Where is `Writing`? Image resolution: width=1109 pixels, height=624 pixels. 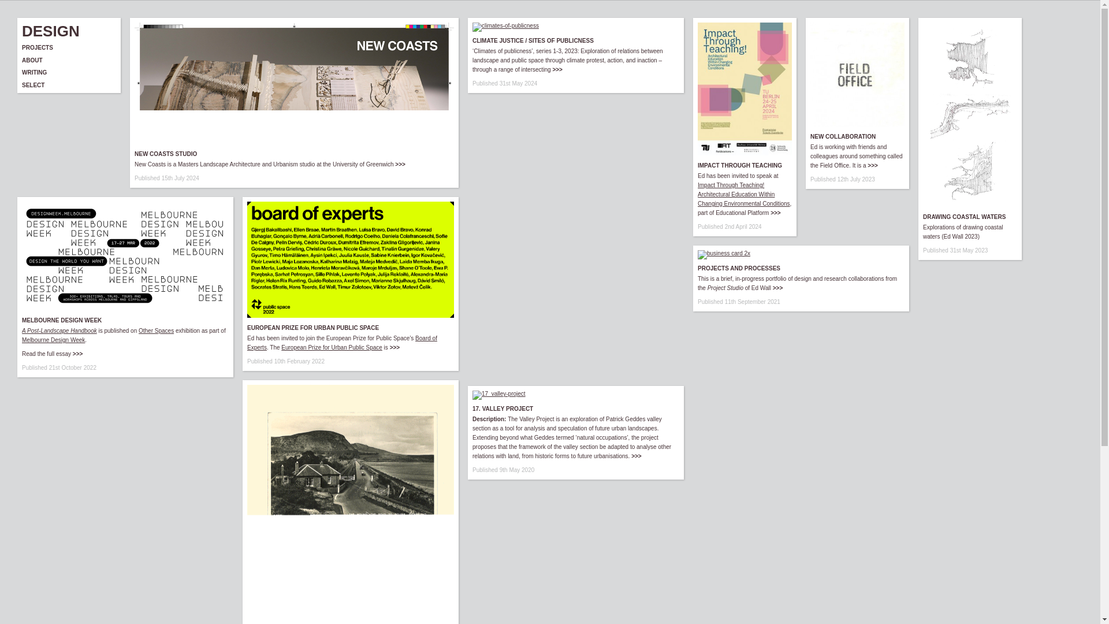 Writing is located at coordinates (34, 72).